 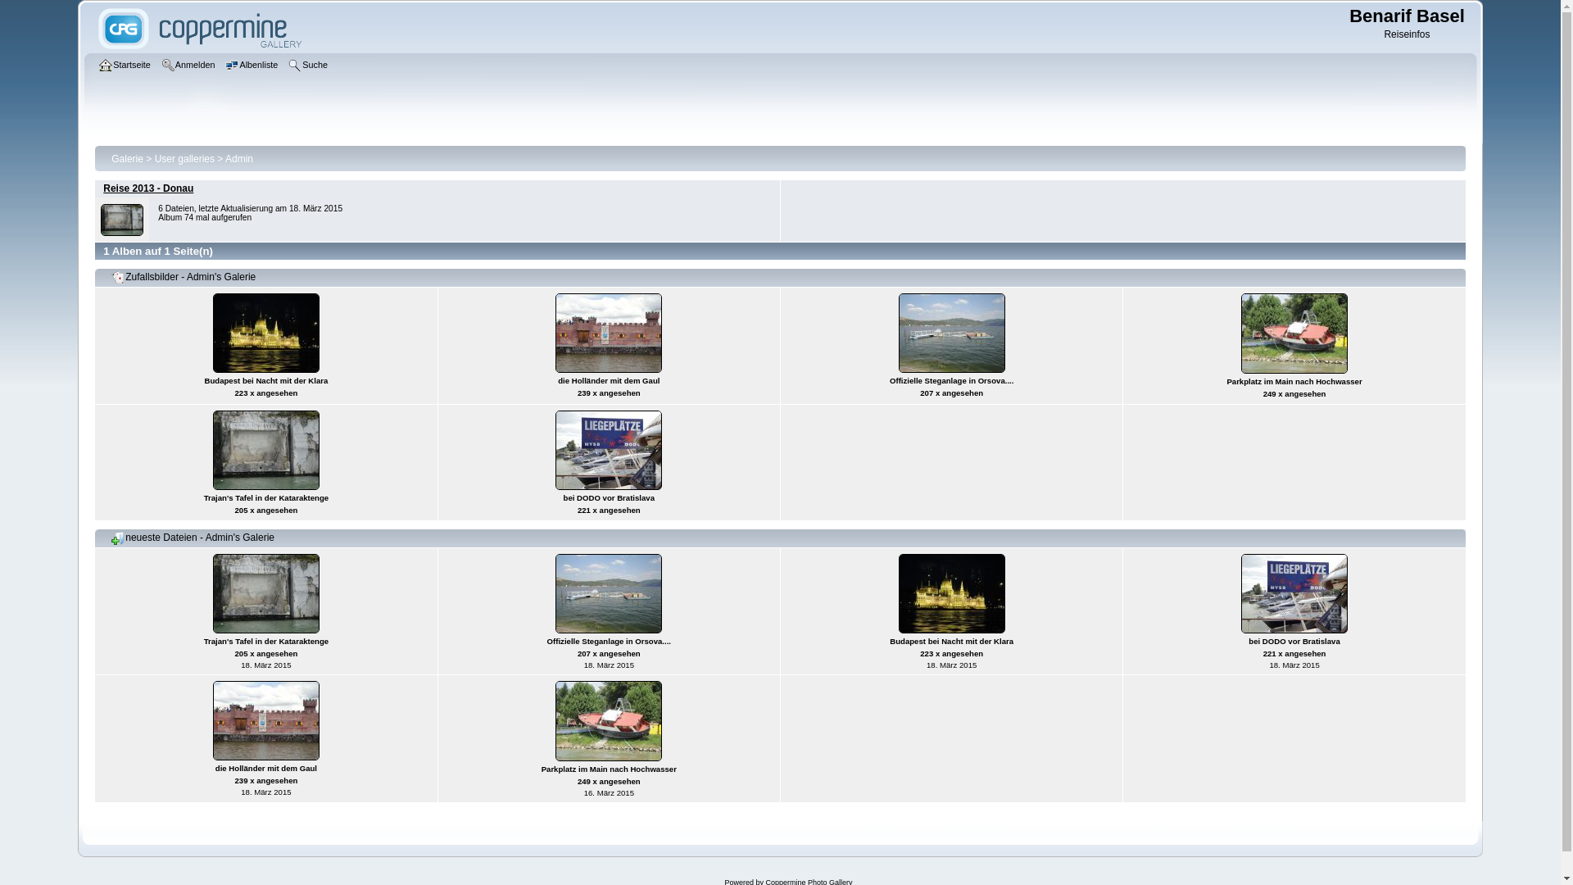 What do you see at coordinates (148, 188) in the screenshot?
I see `Reise 2013 - Donau` at bounding box center [148, 188].